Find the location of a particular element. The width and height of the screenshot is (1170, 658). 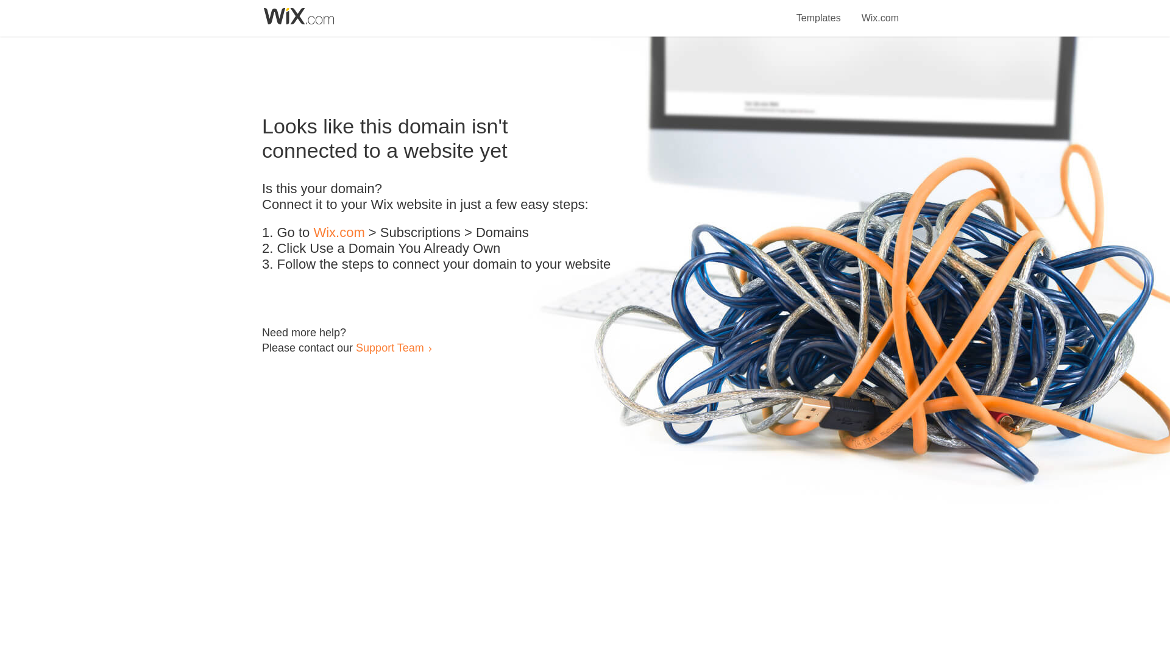

Wix.com is located at coordinates (339, 233).